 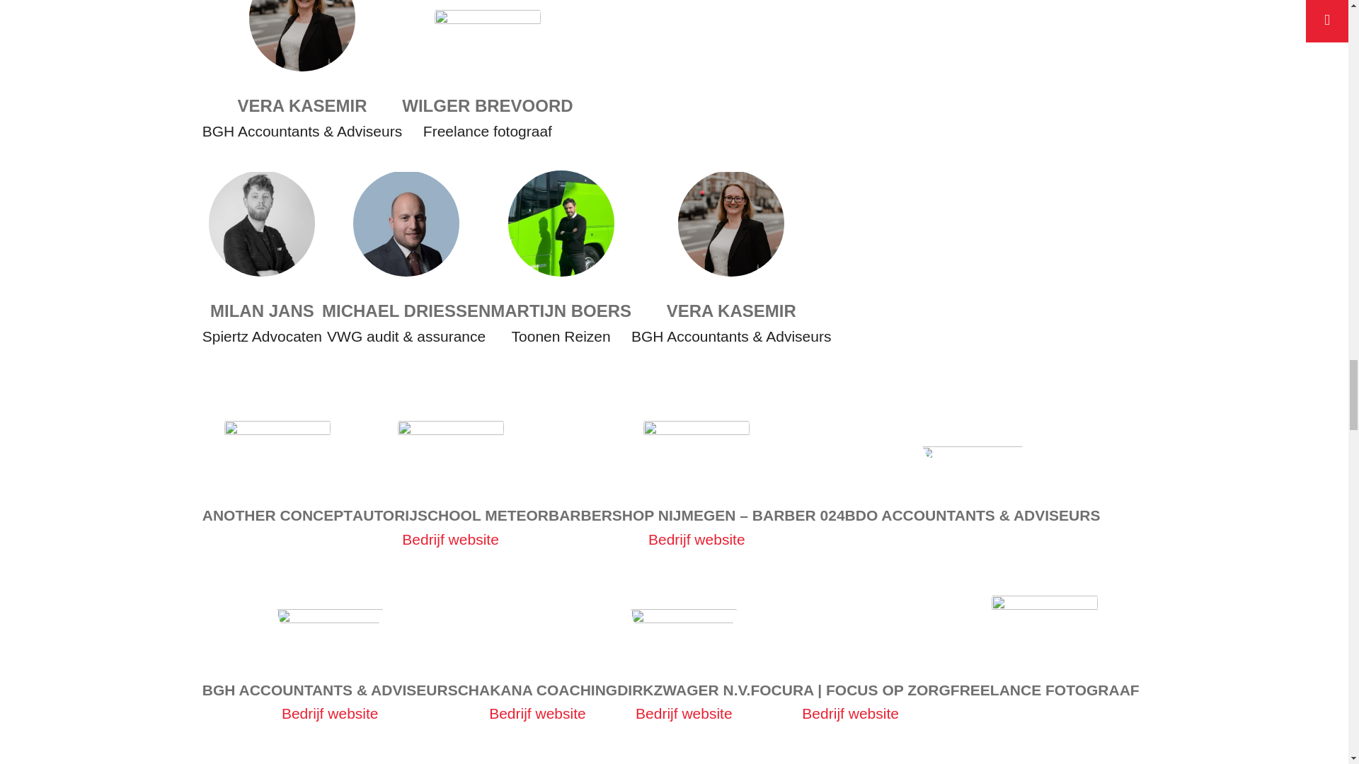 I want to click on Bedrijf website, so click(x=849, y=713).